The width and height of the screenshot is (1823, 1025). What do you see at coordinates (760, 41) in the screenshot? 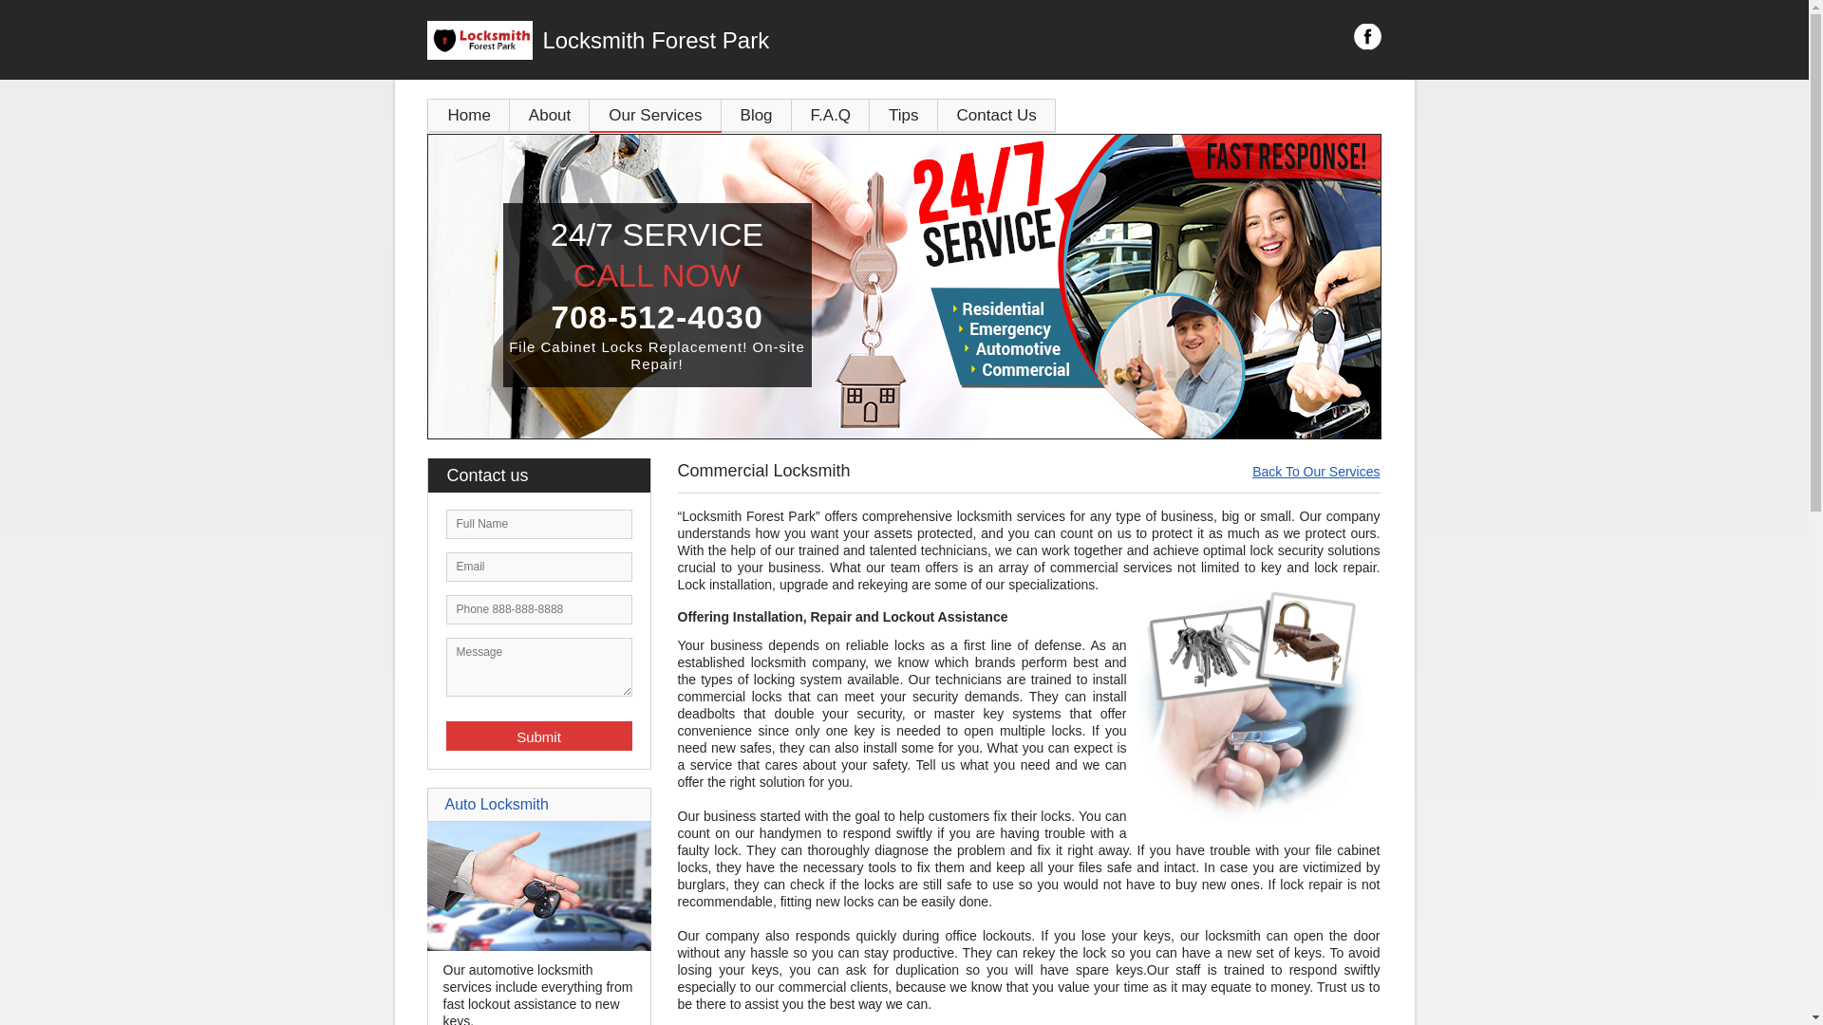
I see `Locksmith Forest Park` at bounding box center [760, 41].